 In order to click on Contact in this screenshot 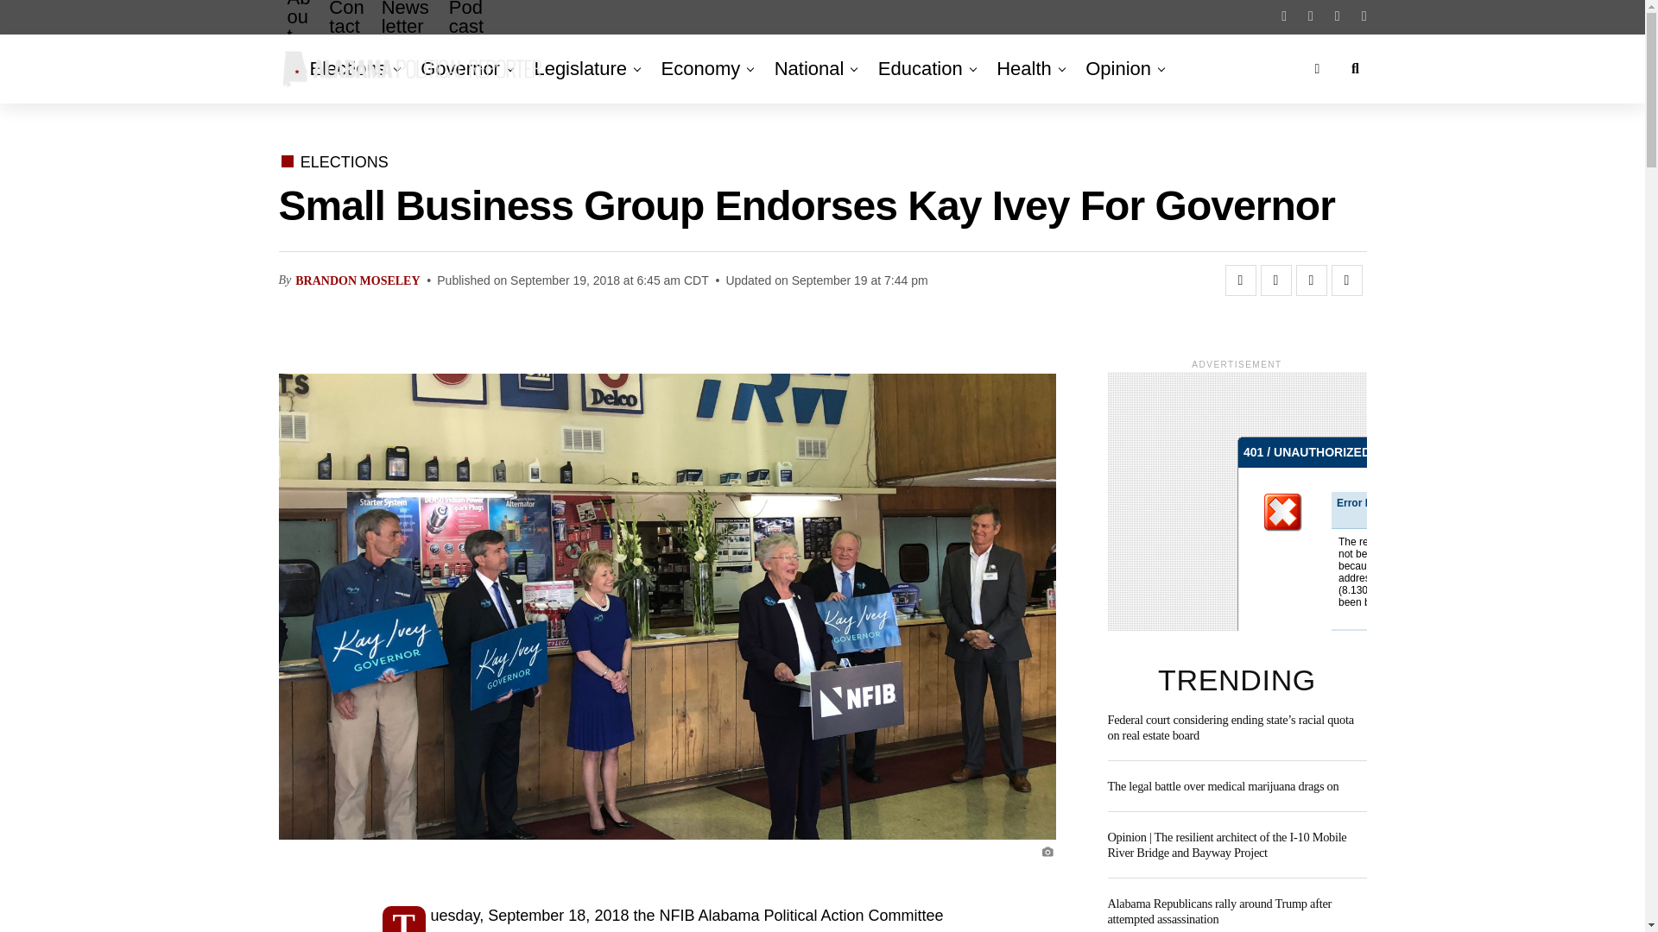, I will do `click(345, 31)`.